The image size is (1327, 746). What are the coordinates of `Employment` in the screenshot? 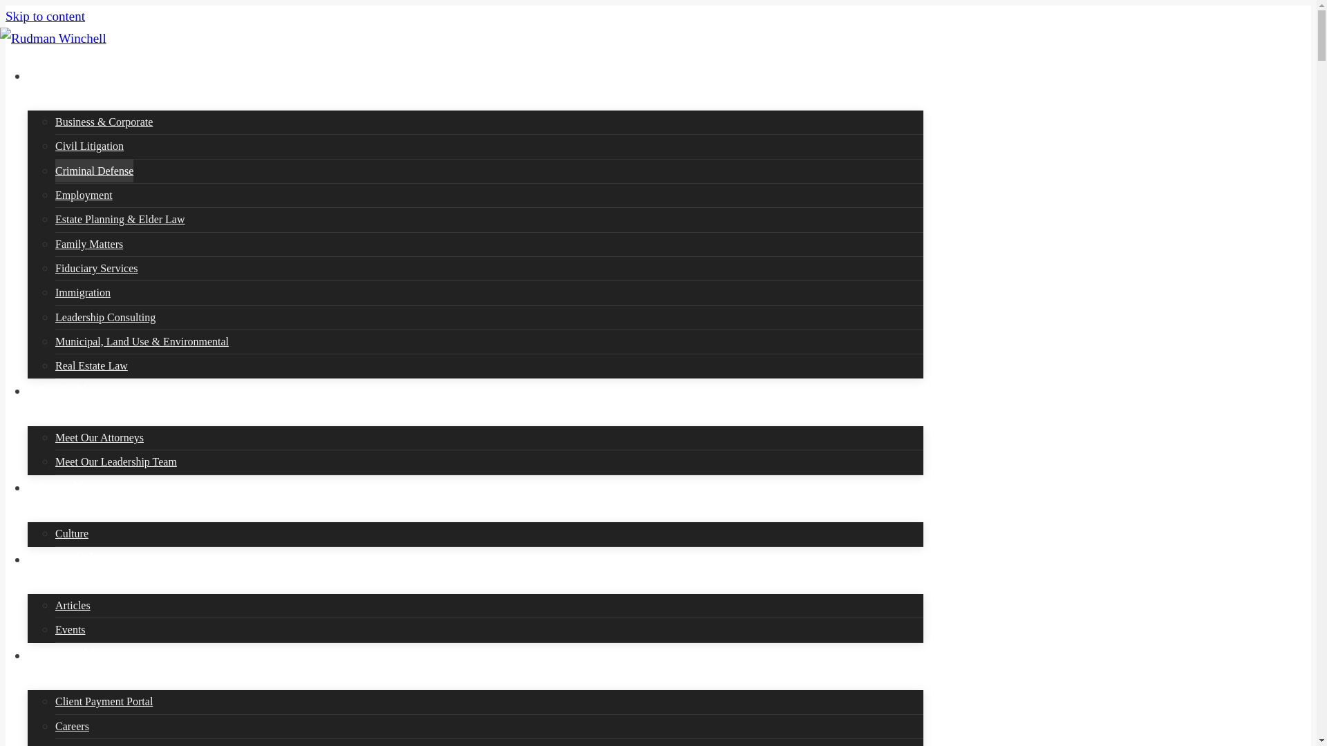 It's located at (489, 195).